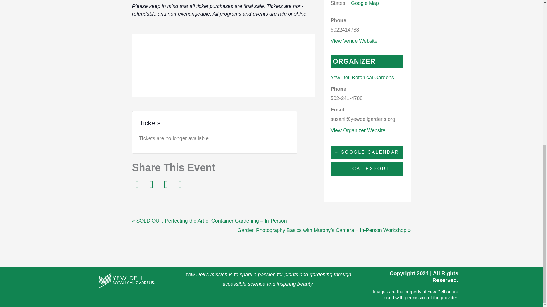 The height and width of the screenshot is (307, 547). What do you see at coordinates (367, 152) in the screenshot?
I see `Add to Google Calendar` at bounding box center [367, 152].